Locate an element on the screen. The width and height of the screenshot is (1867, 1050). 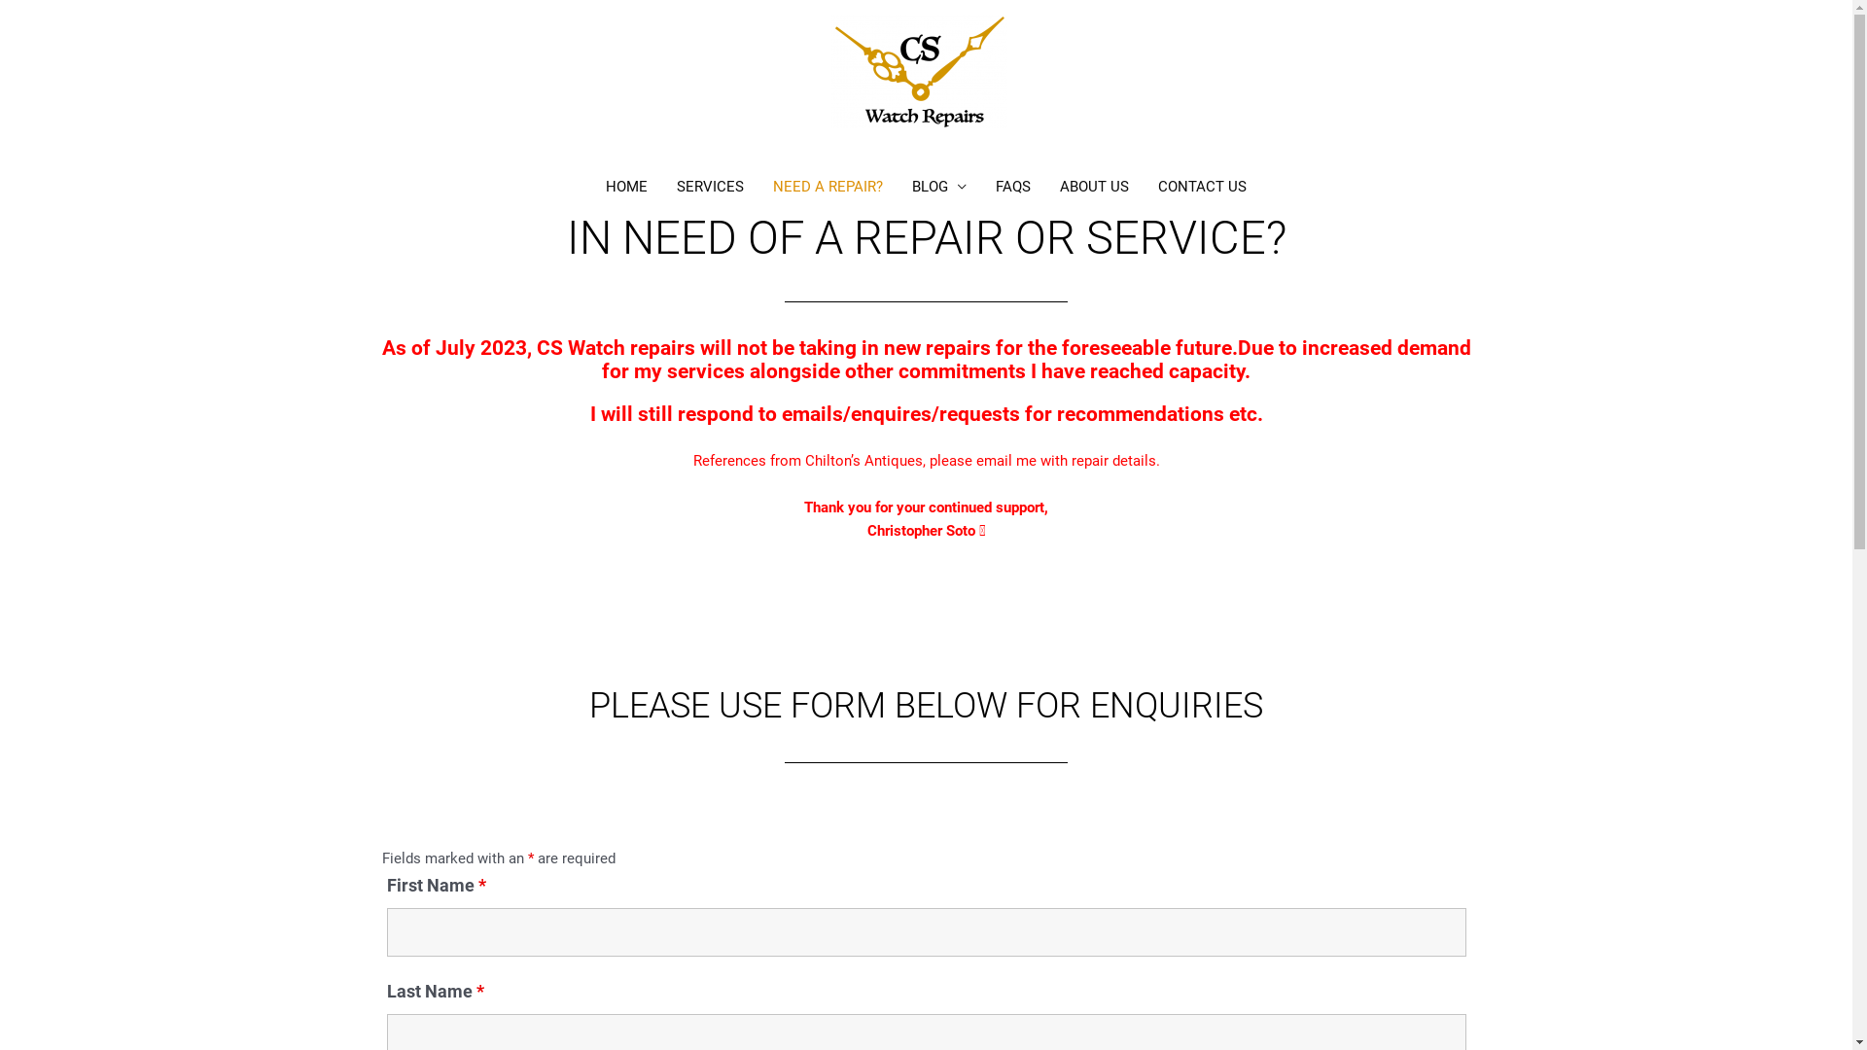
ABOUT US is located at coordinates (1095, 187).